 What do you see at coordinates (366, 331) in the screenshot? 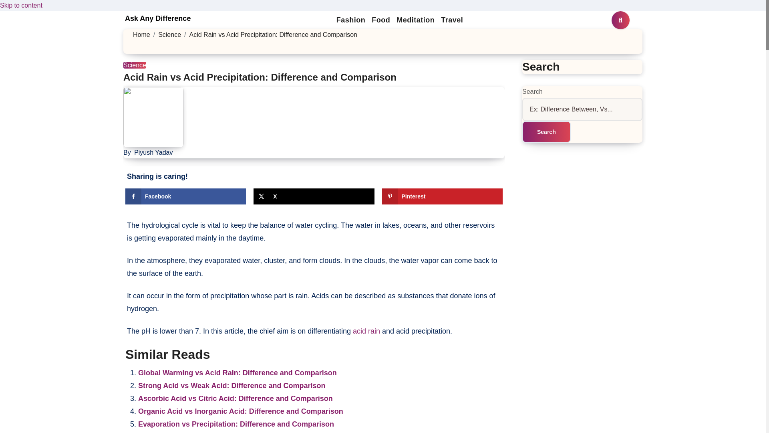
I see `acid rain` at bounding box center [366, 331].